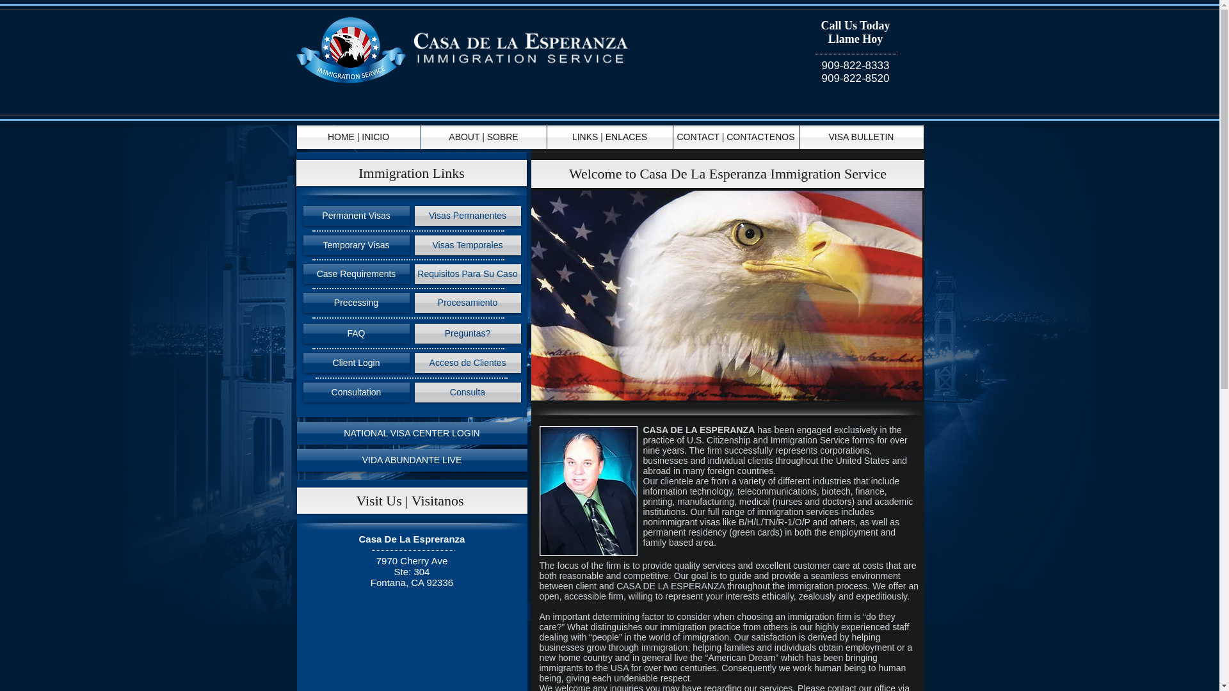 This screenshot has width=1229, height=691. What do you see at coordinates (356, 363) in the screenshot?
I see `Client Login` at bounding box center [356, 363].